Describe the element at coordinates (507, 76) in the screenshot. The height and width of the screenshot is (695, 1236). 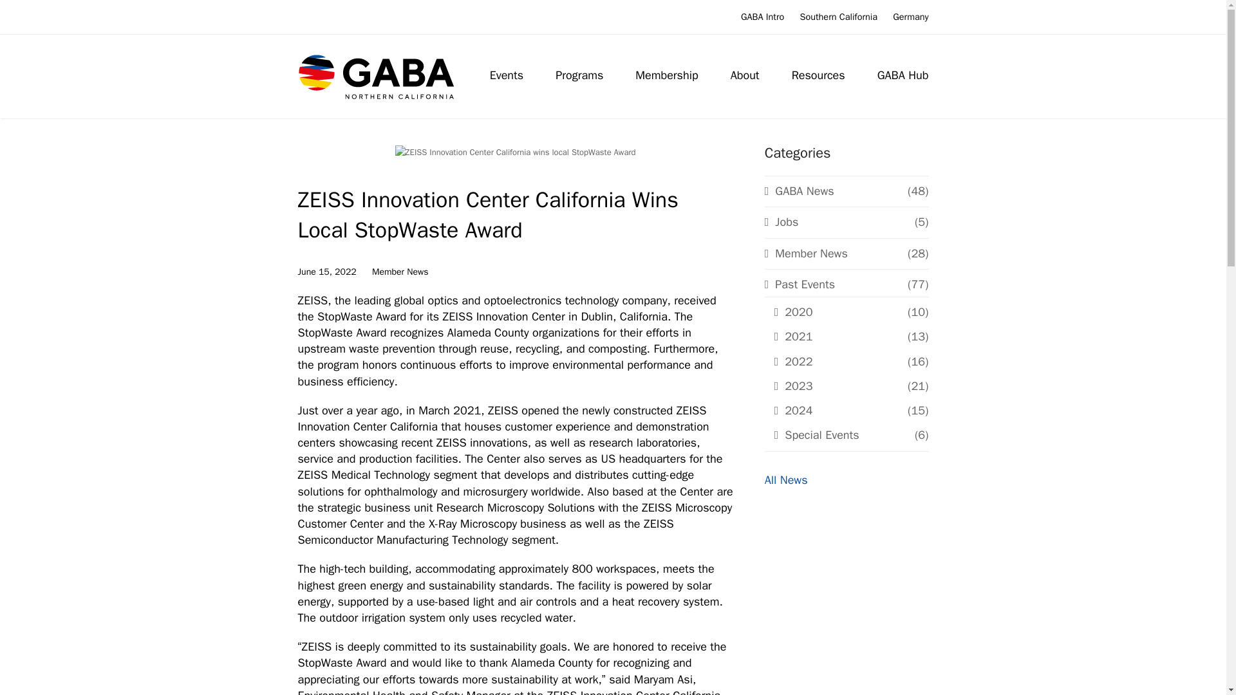
I see `Events` at that location.